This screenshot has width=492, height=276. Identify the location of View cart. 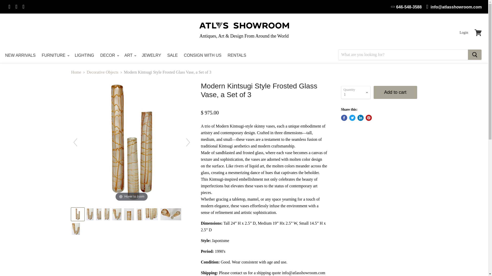
(478, 33).